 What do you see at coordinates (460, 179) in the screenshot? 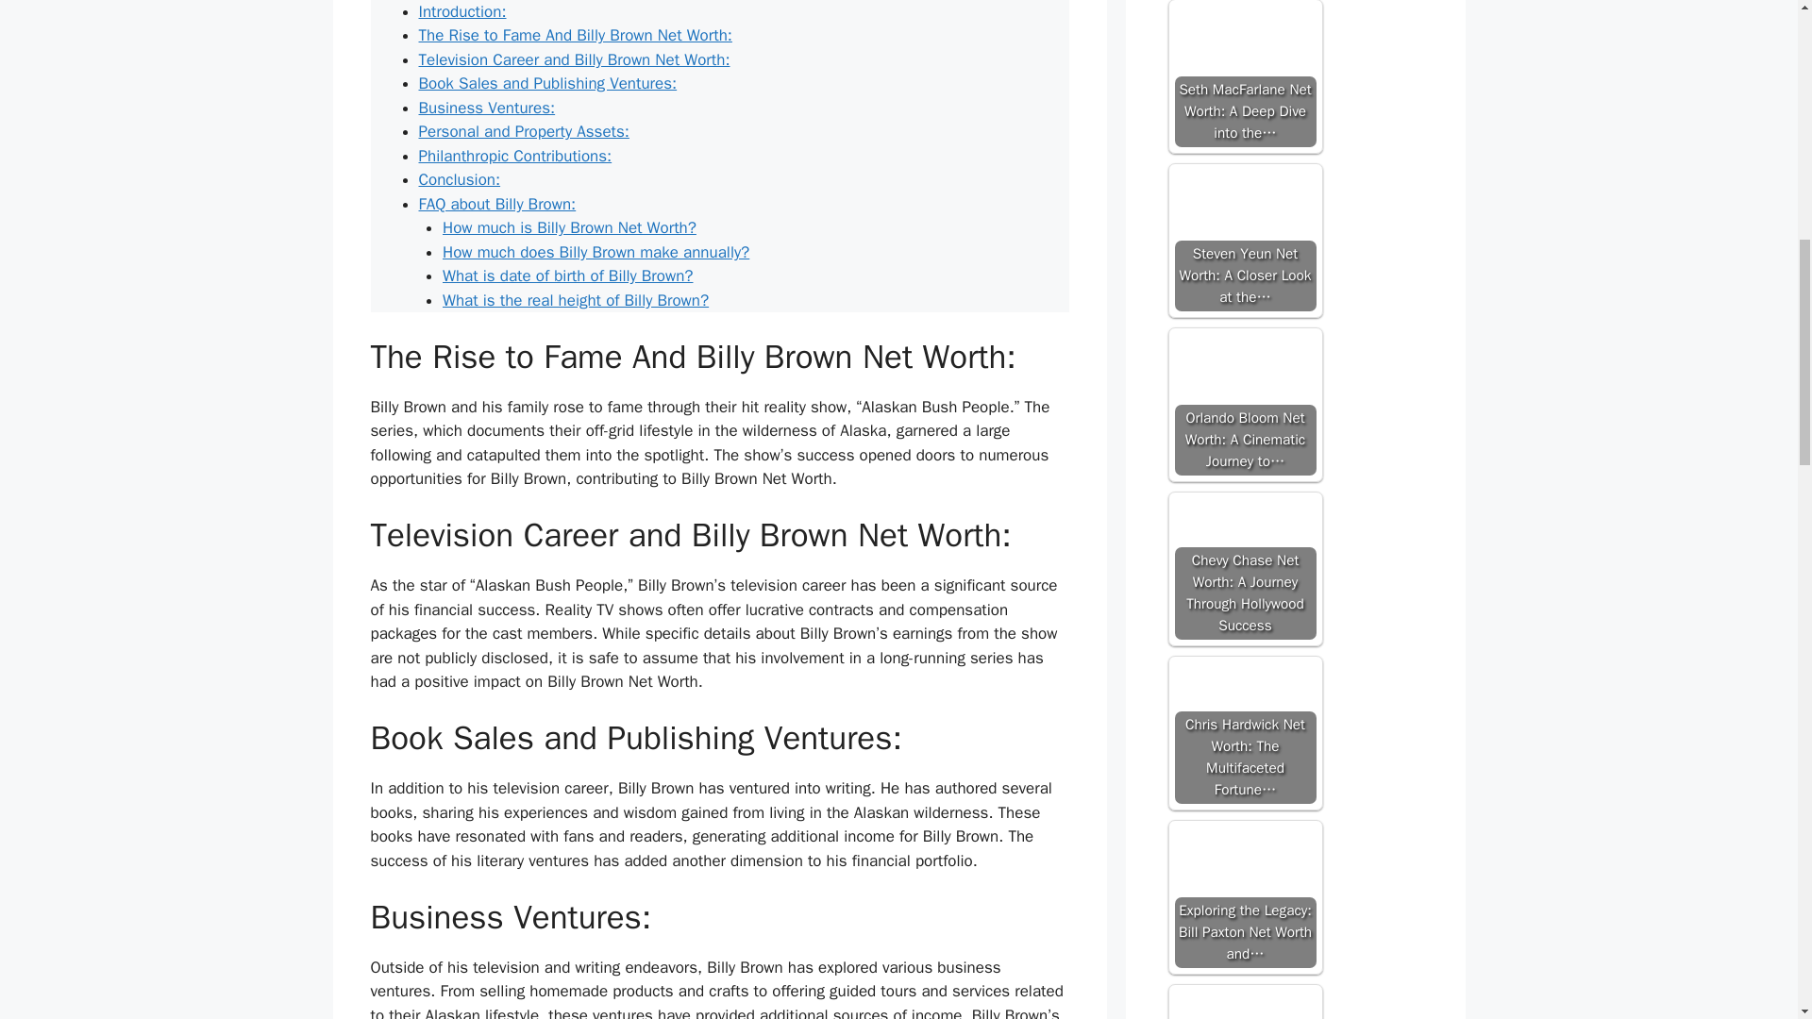
I see `Conclusion:` at bounding box center [460, 179].